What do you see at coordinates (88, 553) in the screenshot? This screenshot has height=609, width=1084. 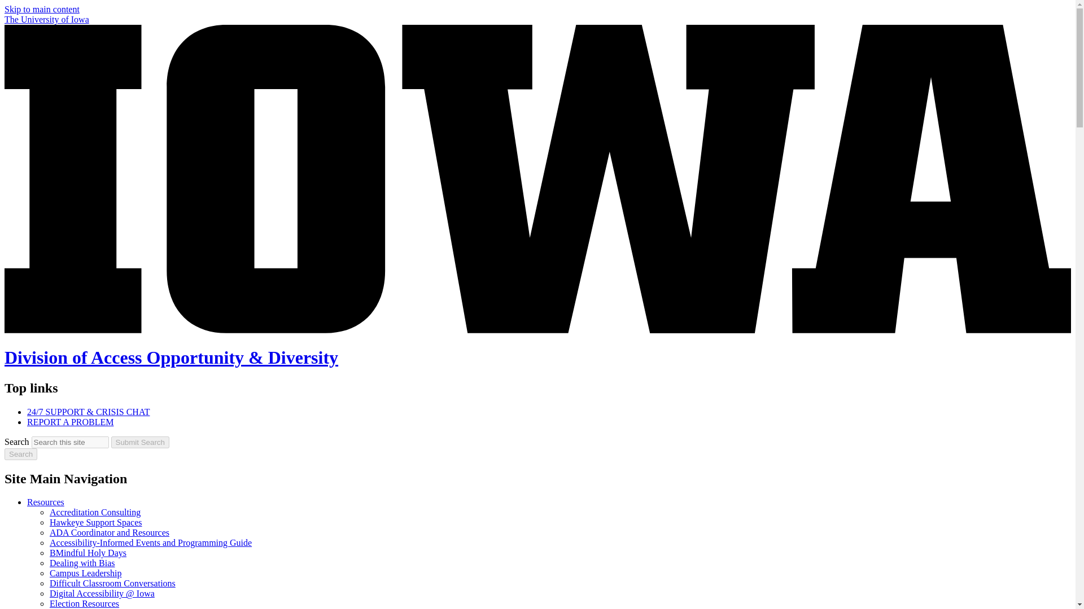 I see `BMindful Holy Days` at bounding box center [88, 553].